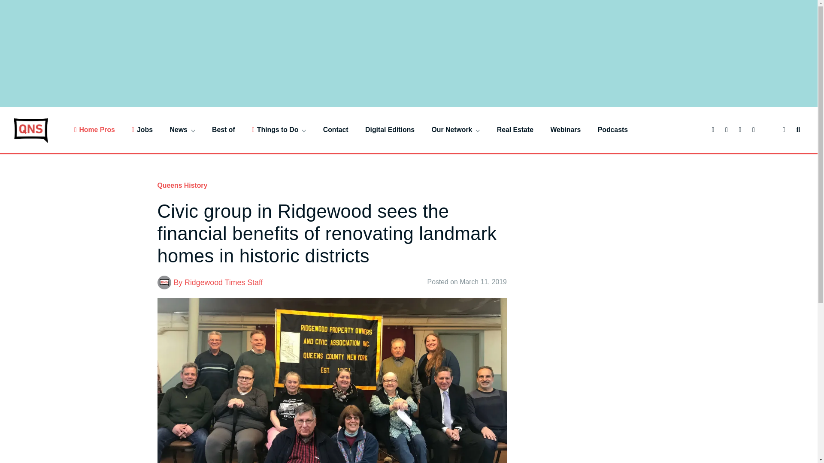  Describe the element at coordinates (94, 129) in the screenshot. I see `Home Pros` at that location.